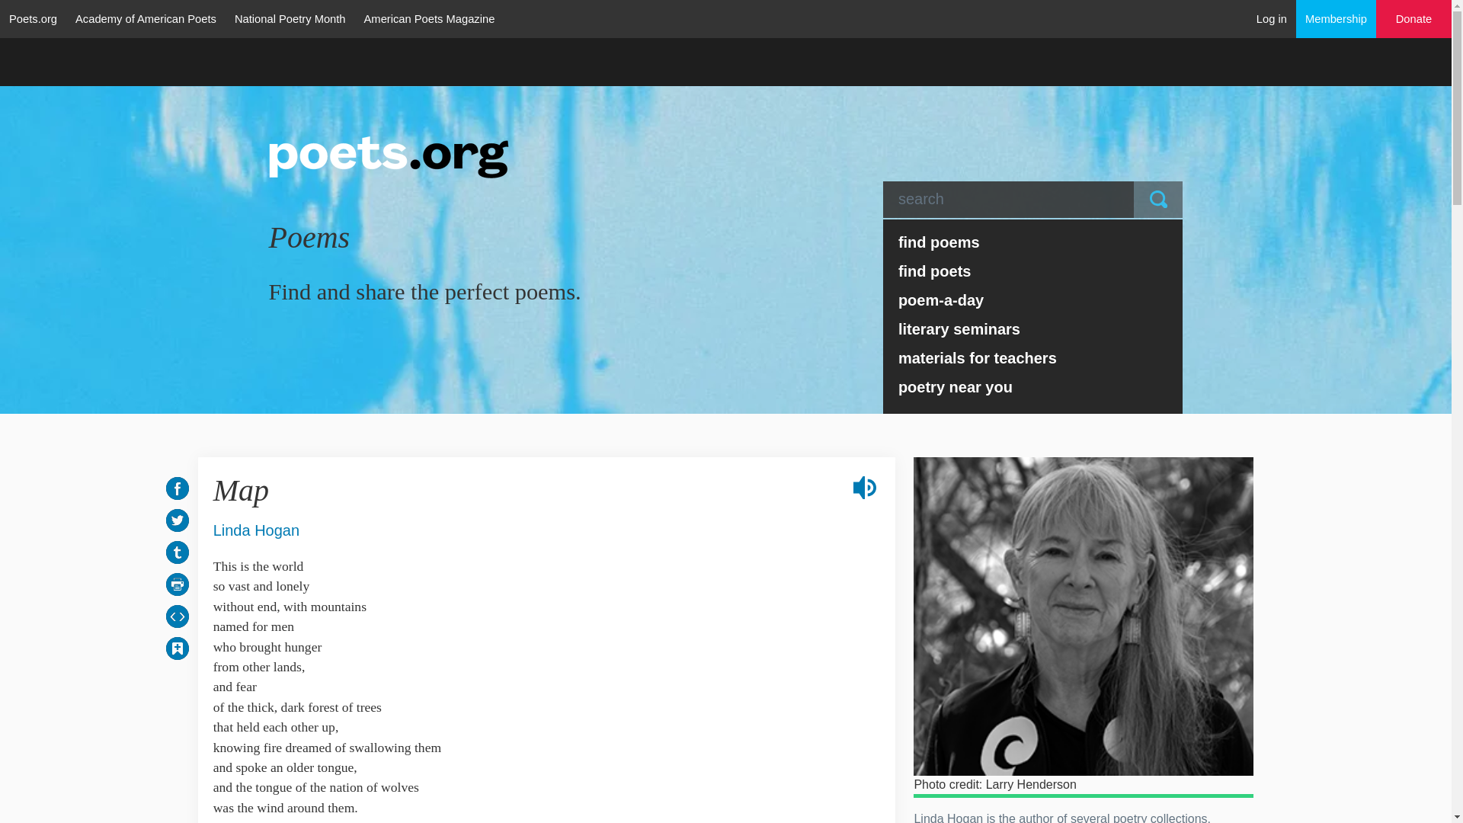 Image resolution: width=1463 pixels, height=823 pixels. I want to click on find poets, so click(1033, 271).